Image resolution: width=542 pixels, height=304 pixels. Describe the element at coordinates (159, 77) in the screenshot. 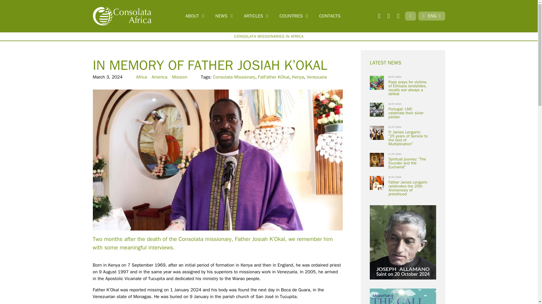

I see `America` at that location.